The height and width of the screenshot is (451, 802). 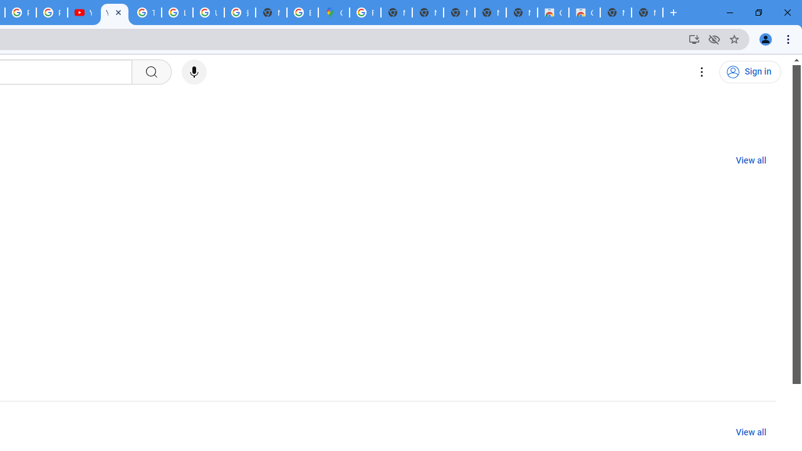 What do you see at coordinates (751, 432) in the screenshot?
I see `View all` at bounding box center [751, 432].